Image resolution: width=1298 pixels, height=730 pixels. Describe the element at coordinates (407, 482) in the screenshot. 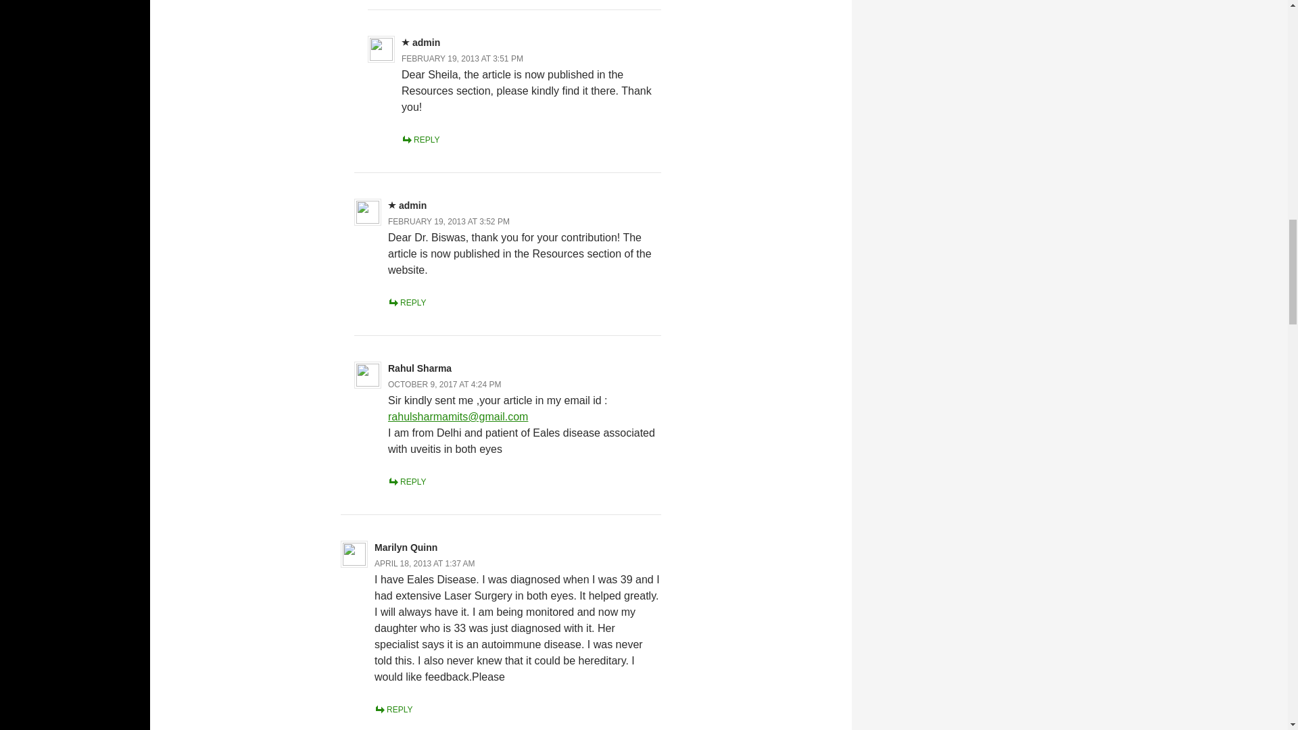

I see `REPLY` at that location.